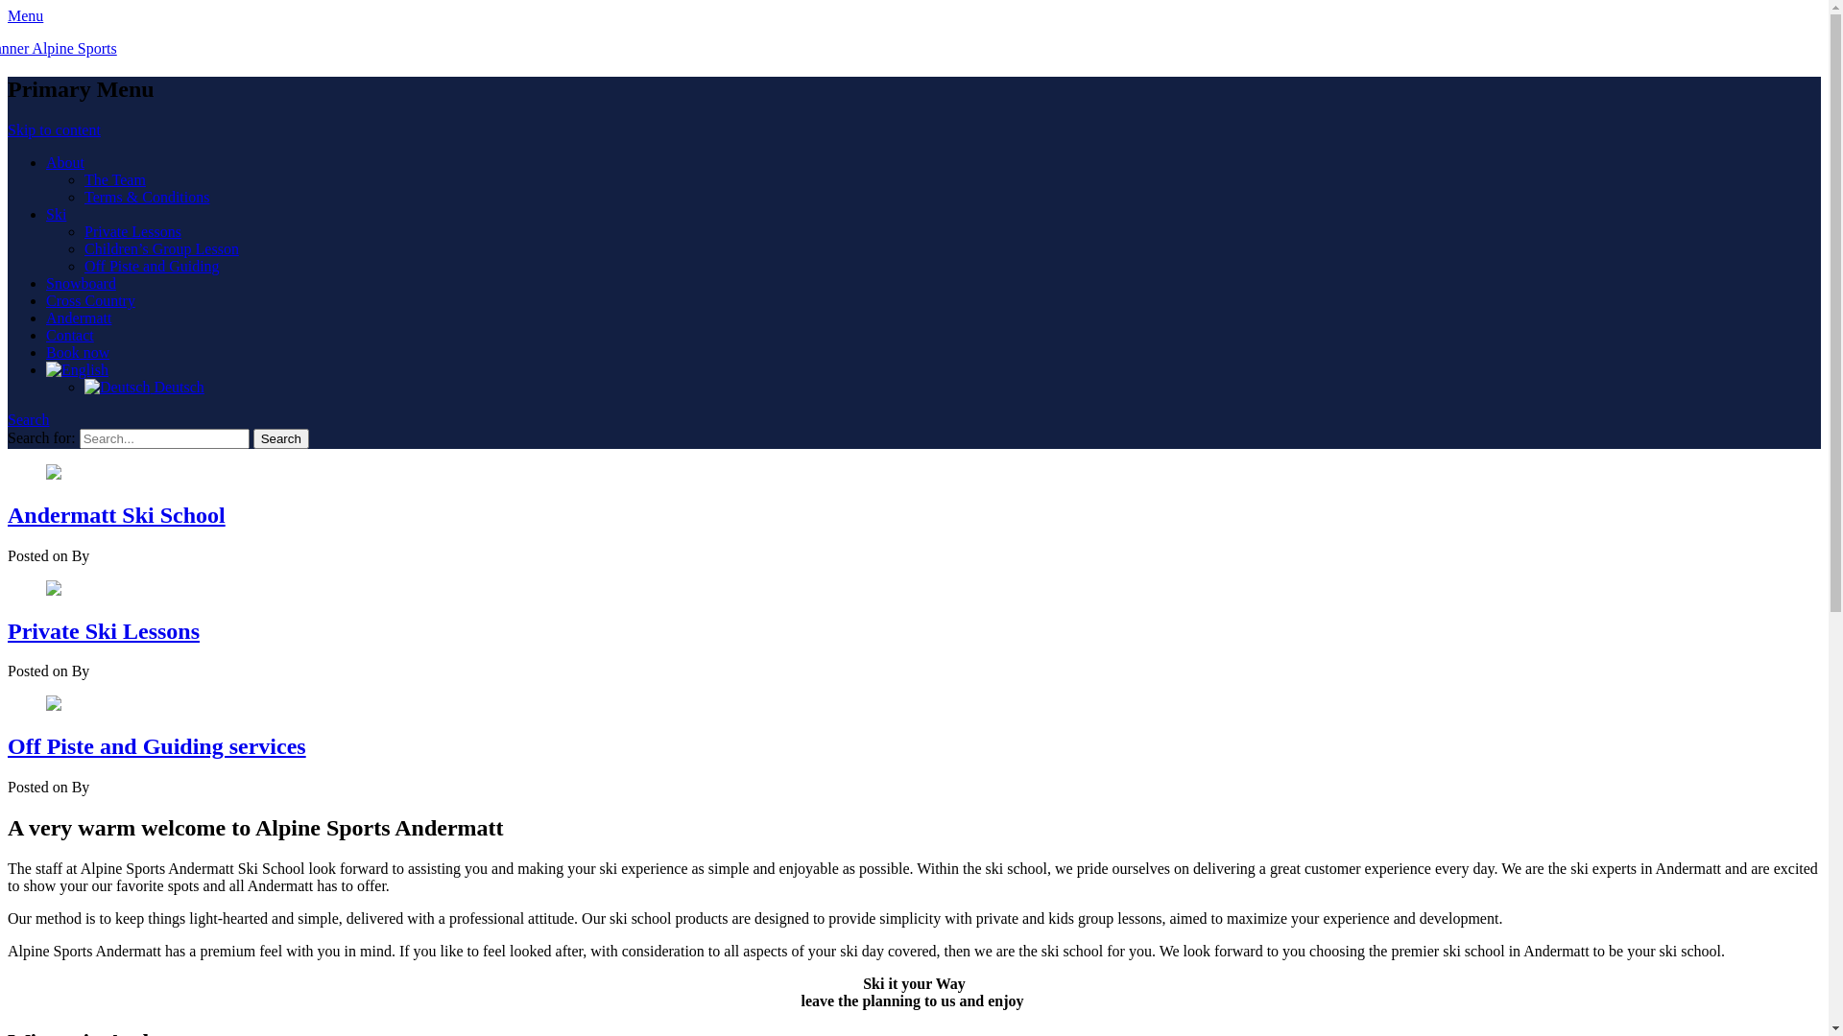  What do you see at coordinates (281, 438) in the screenshot?
I see `Search` at bounding box center [281, 438].